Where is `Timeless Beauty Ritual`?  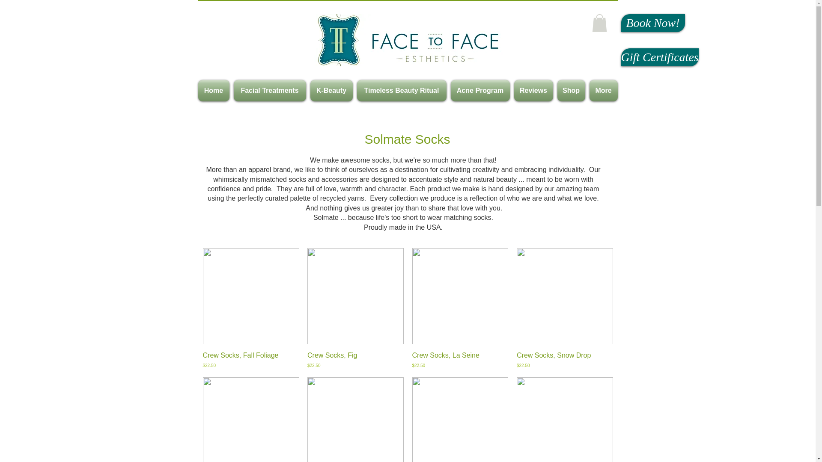 Timeless Beauty Ritual is located at coordinates (401, 90).